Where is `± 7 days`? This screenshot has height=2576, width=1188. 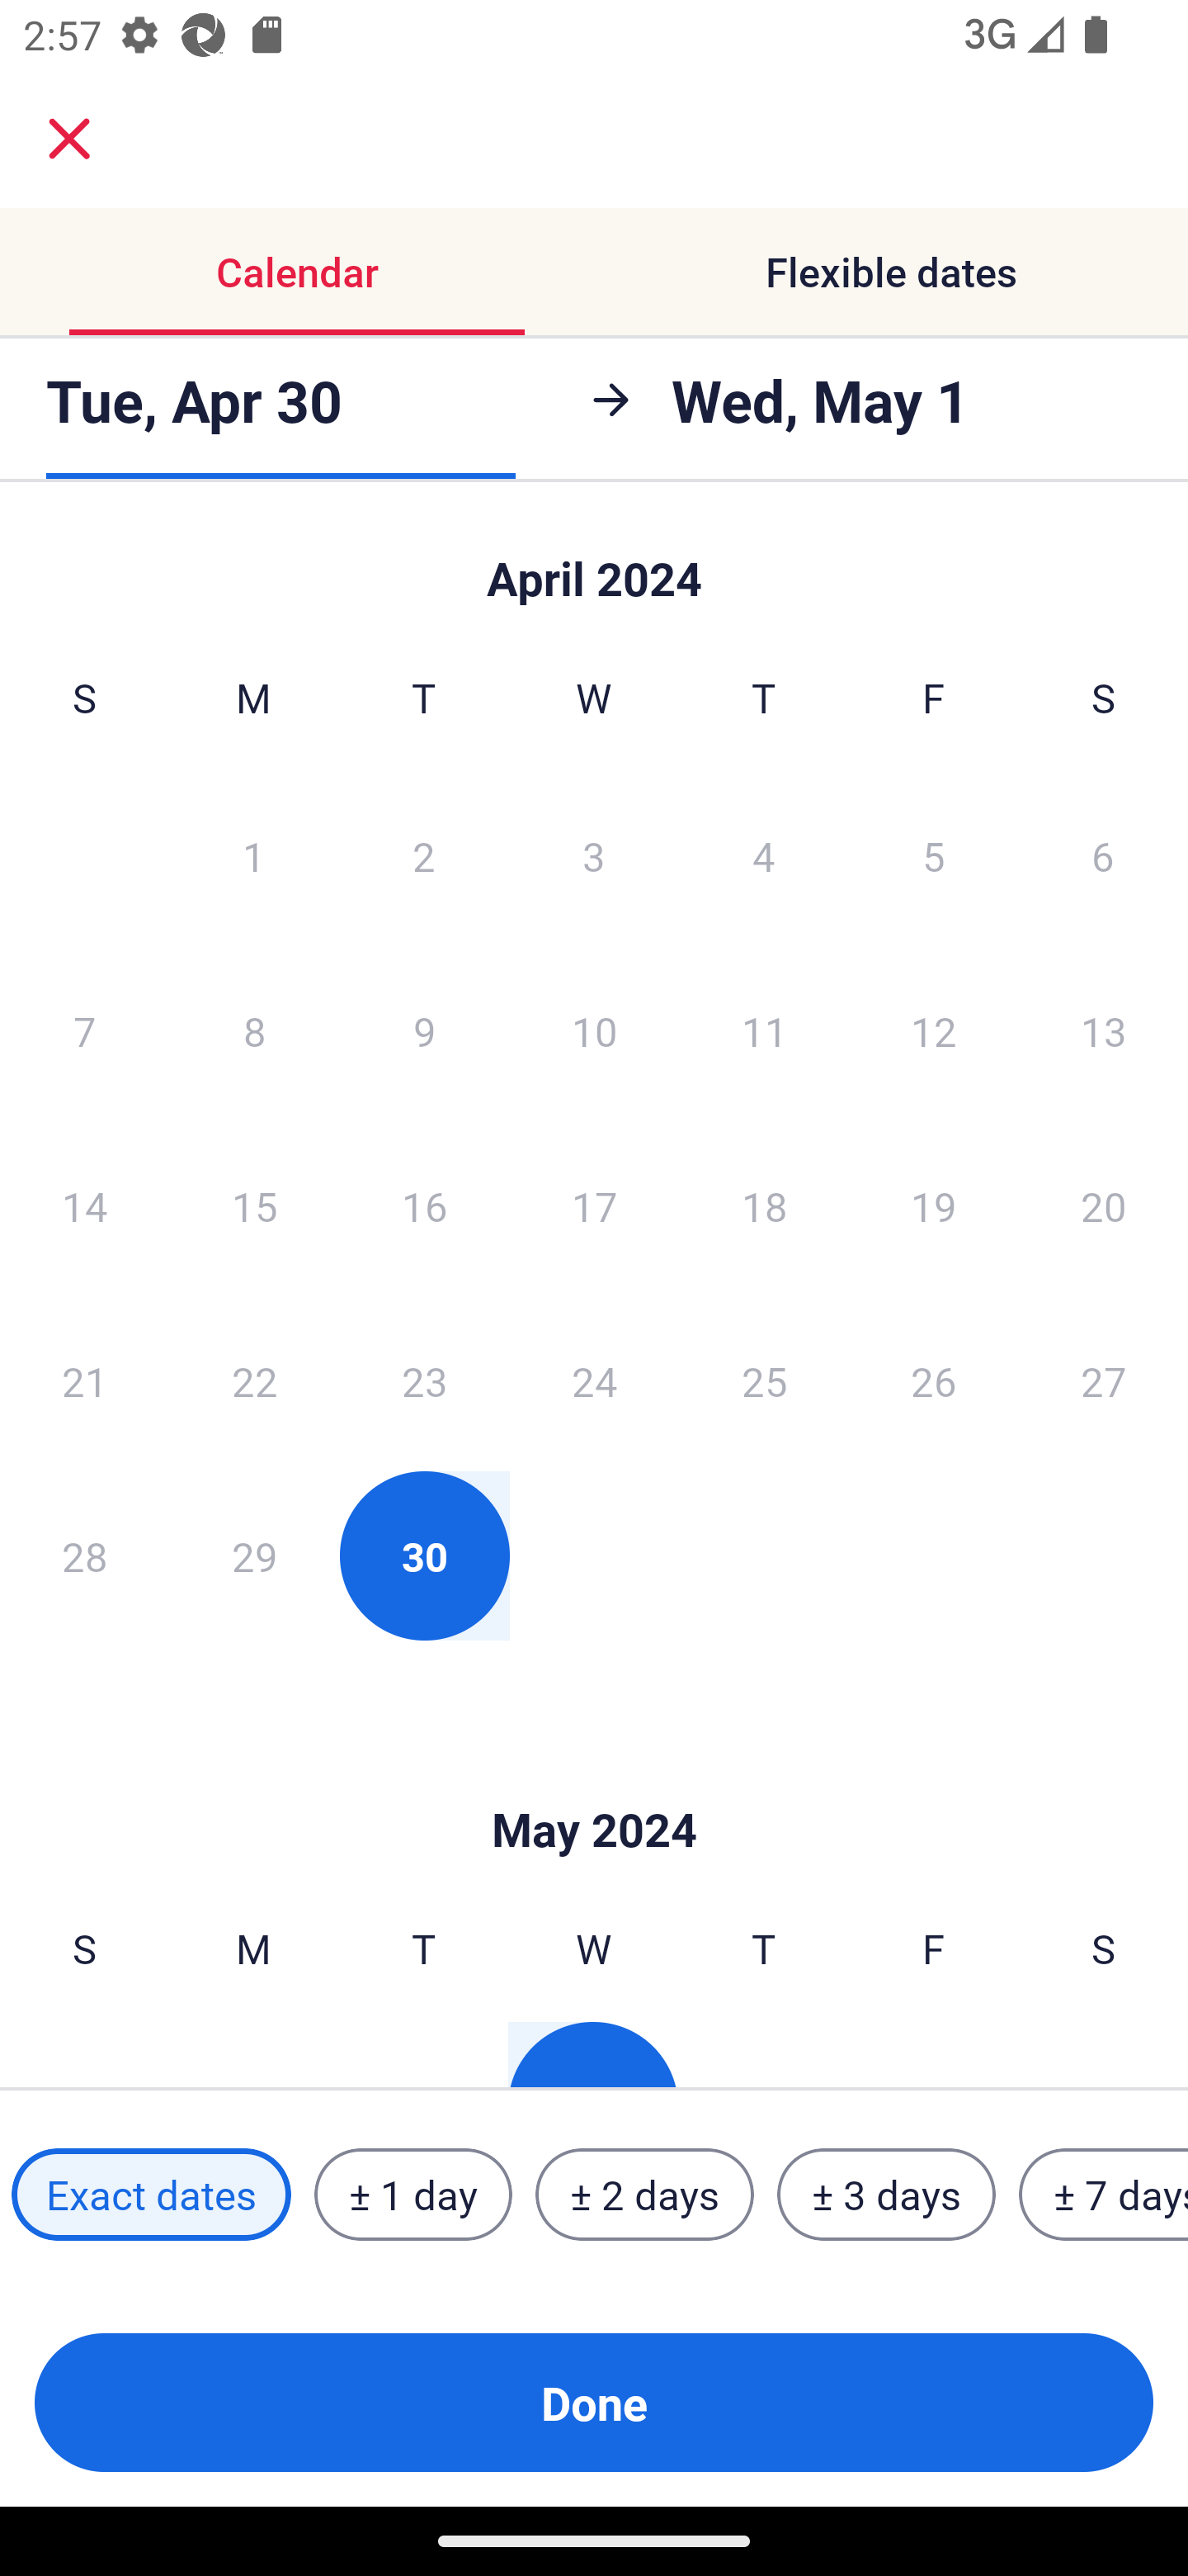
± 7 days is located at coordinates (1104, 2195).